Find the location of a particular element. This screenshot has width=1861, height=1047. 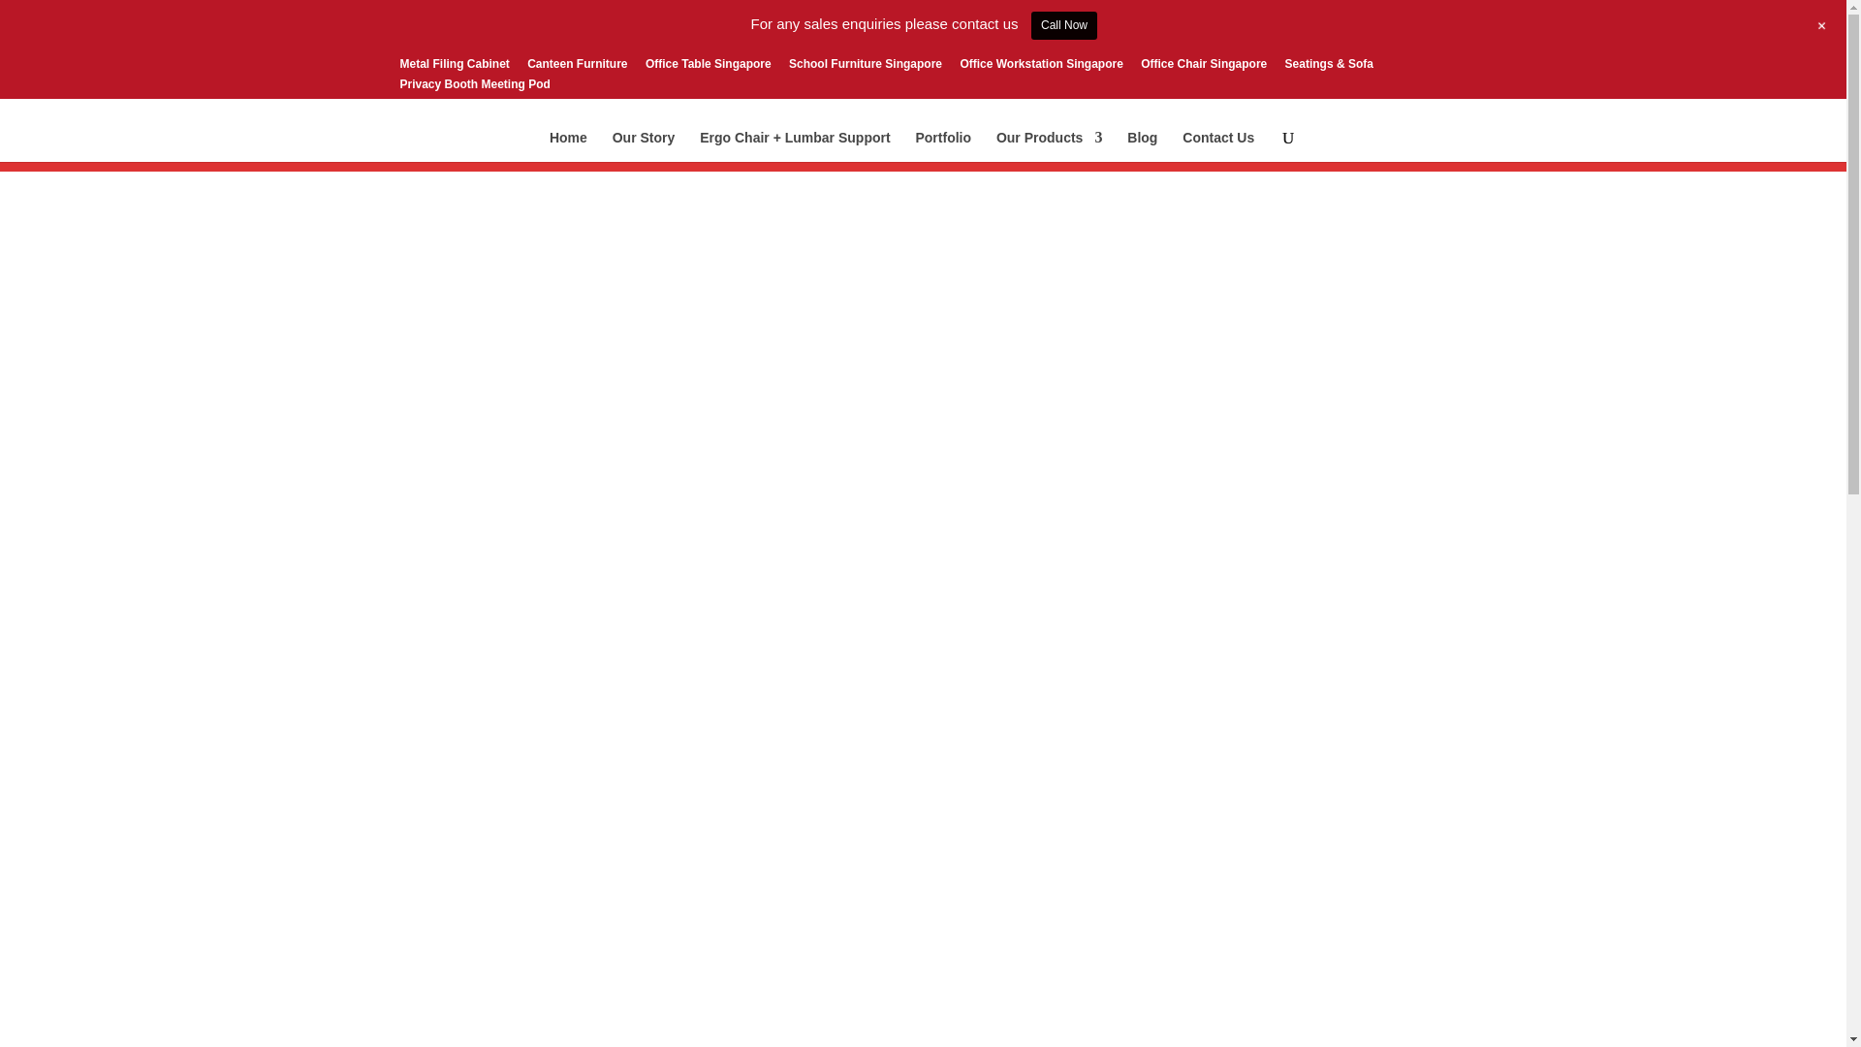

Contact Us is located at coordinates (1217, 146).